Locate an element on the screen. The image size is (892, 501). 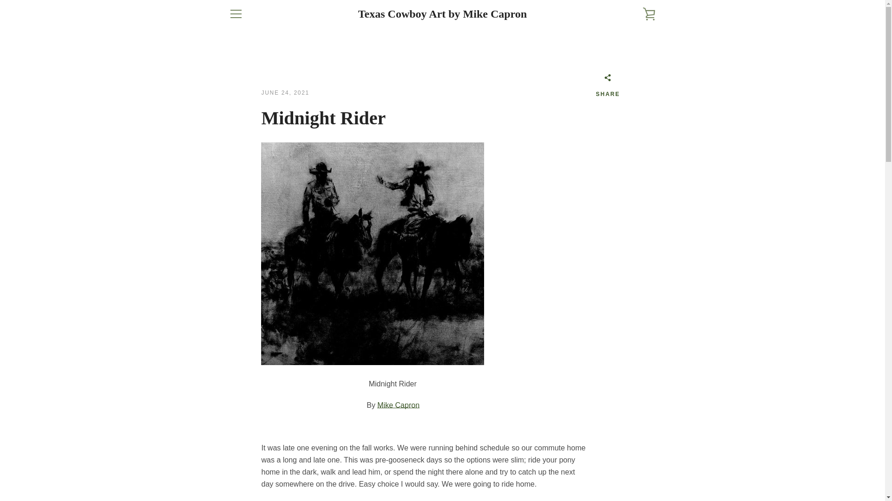
Texas Cowboy Art by Mike Capron is located at coordinates (442, 14).